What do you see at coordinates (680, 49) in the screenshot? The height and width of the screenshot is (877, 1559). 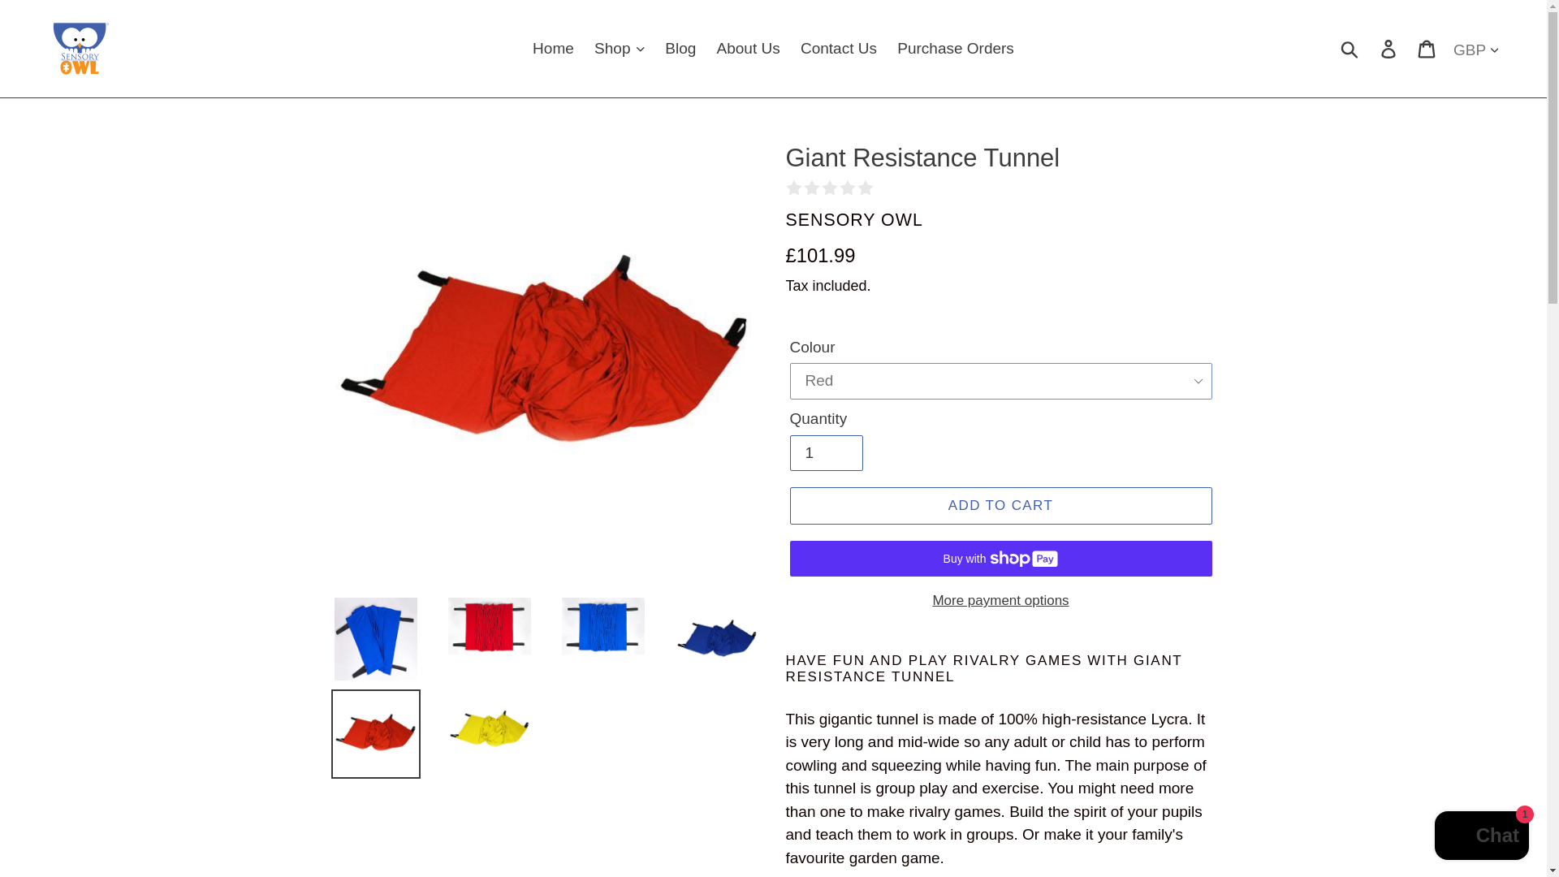 I see `Blog` at bounding box center [680, 49].